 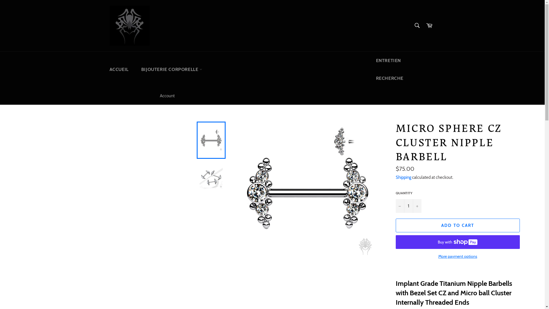 I want to click on ADD TO CART, so click(x=458, y=225).